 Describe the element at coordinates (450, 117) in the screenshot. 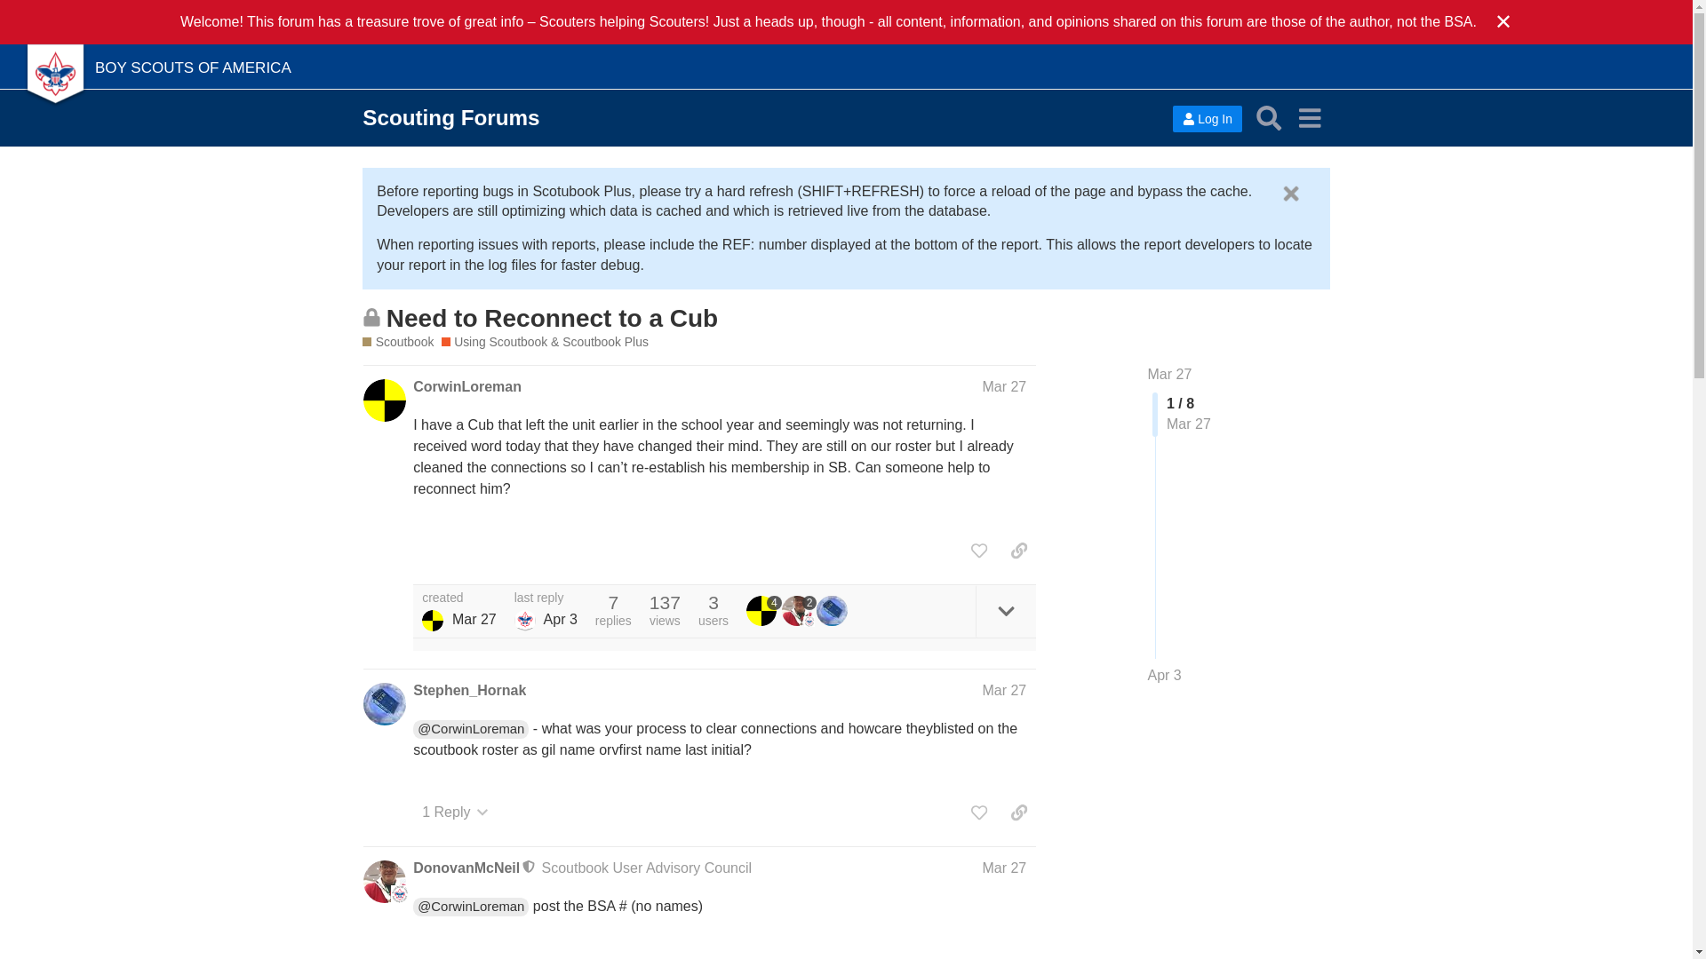

I see `Scouting Forums` at that location.